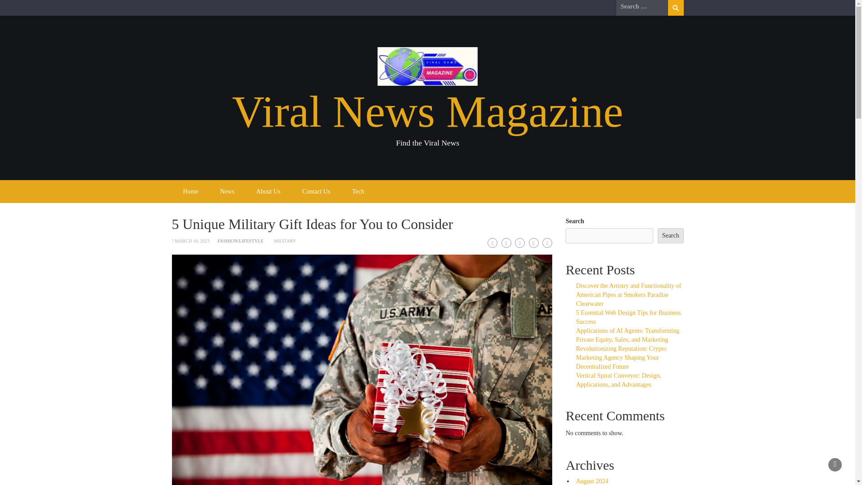 This screenshot has height=485, width=862. Describe the element at coordinates (227, 191) in the screenshot. I see `News` at that location.